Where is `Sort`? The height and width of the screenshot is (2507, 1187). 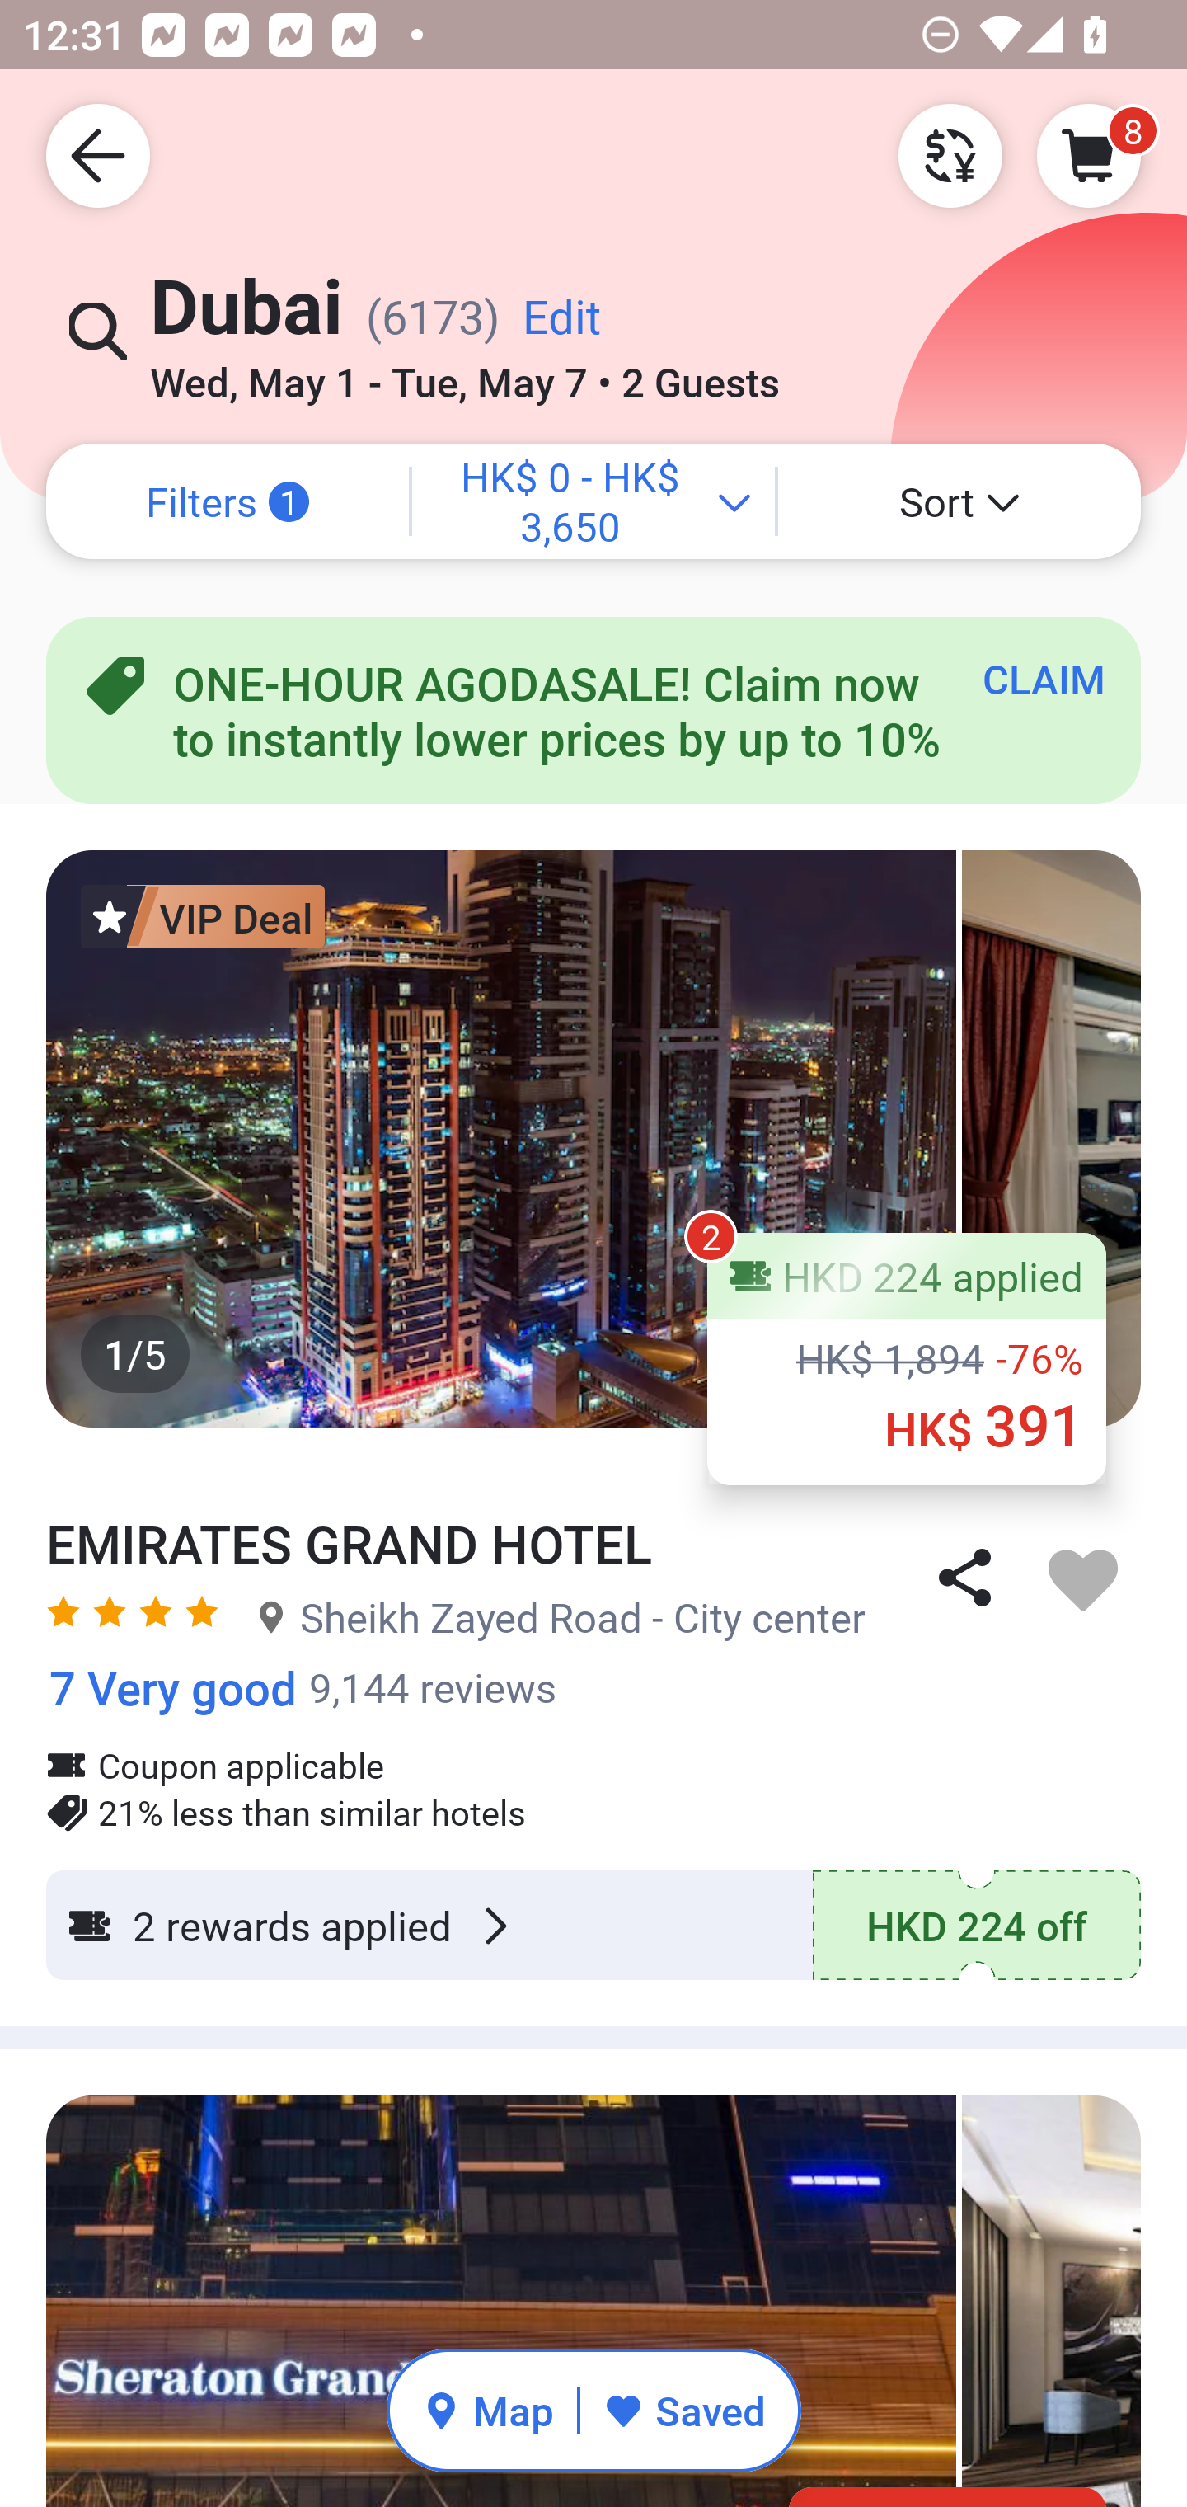
Sort is located at coordinates (959, 501).